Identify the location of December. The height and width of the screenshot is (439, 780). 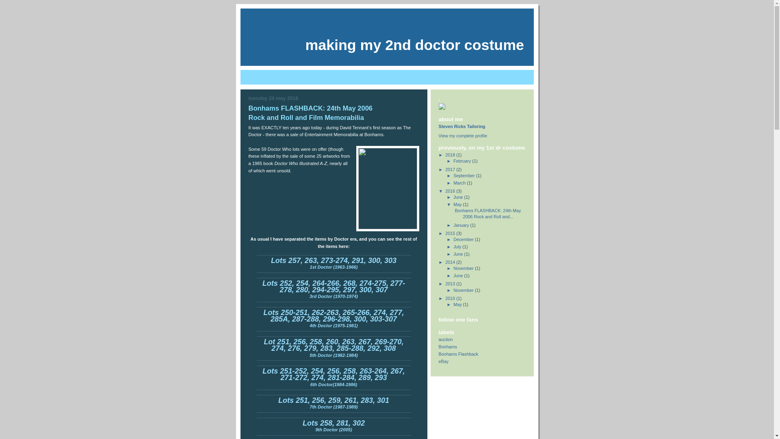
(464, 239).